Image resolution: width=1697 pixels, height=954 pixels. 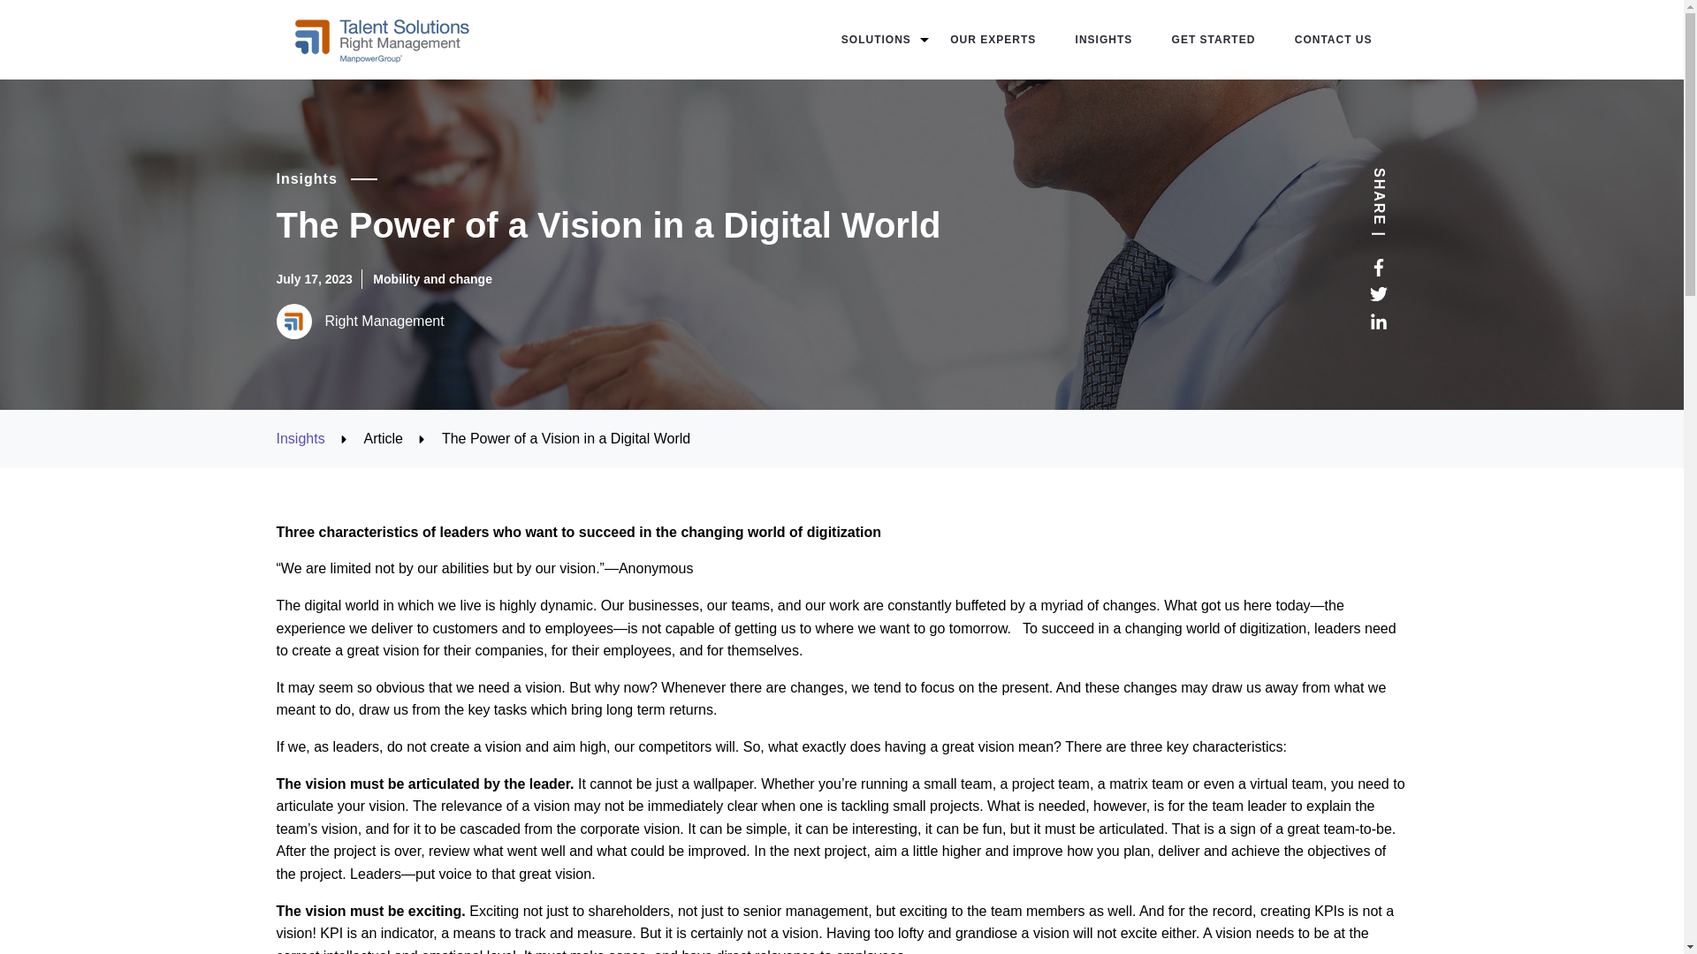 I want to click on Right.com, so click(x=382, y=39).